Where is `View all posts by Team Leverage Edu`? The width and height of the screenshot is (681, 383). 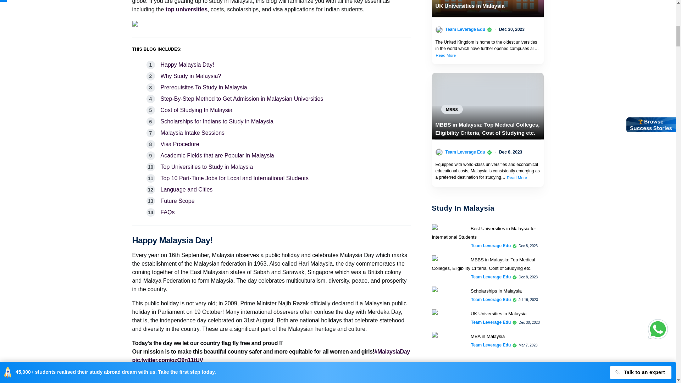 View all posts by Team Leverage Edu is located at coordinates (491, 277).